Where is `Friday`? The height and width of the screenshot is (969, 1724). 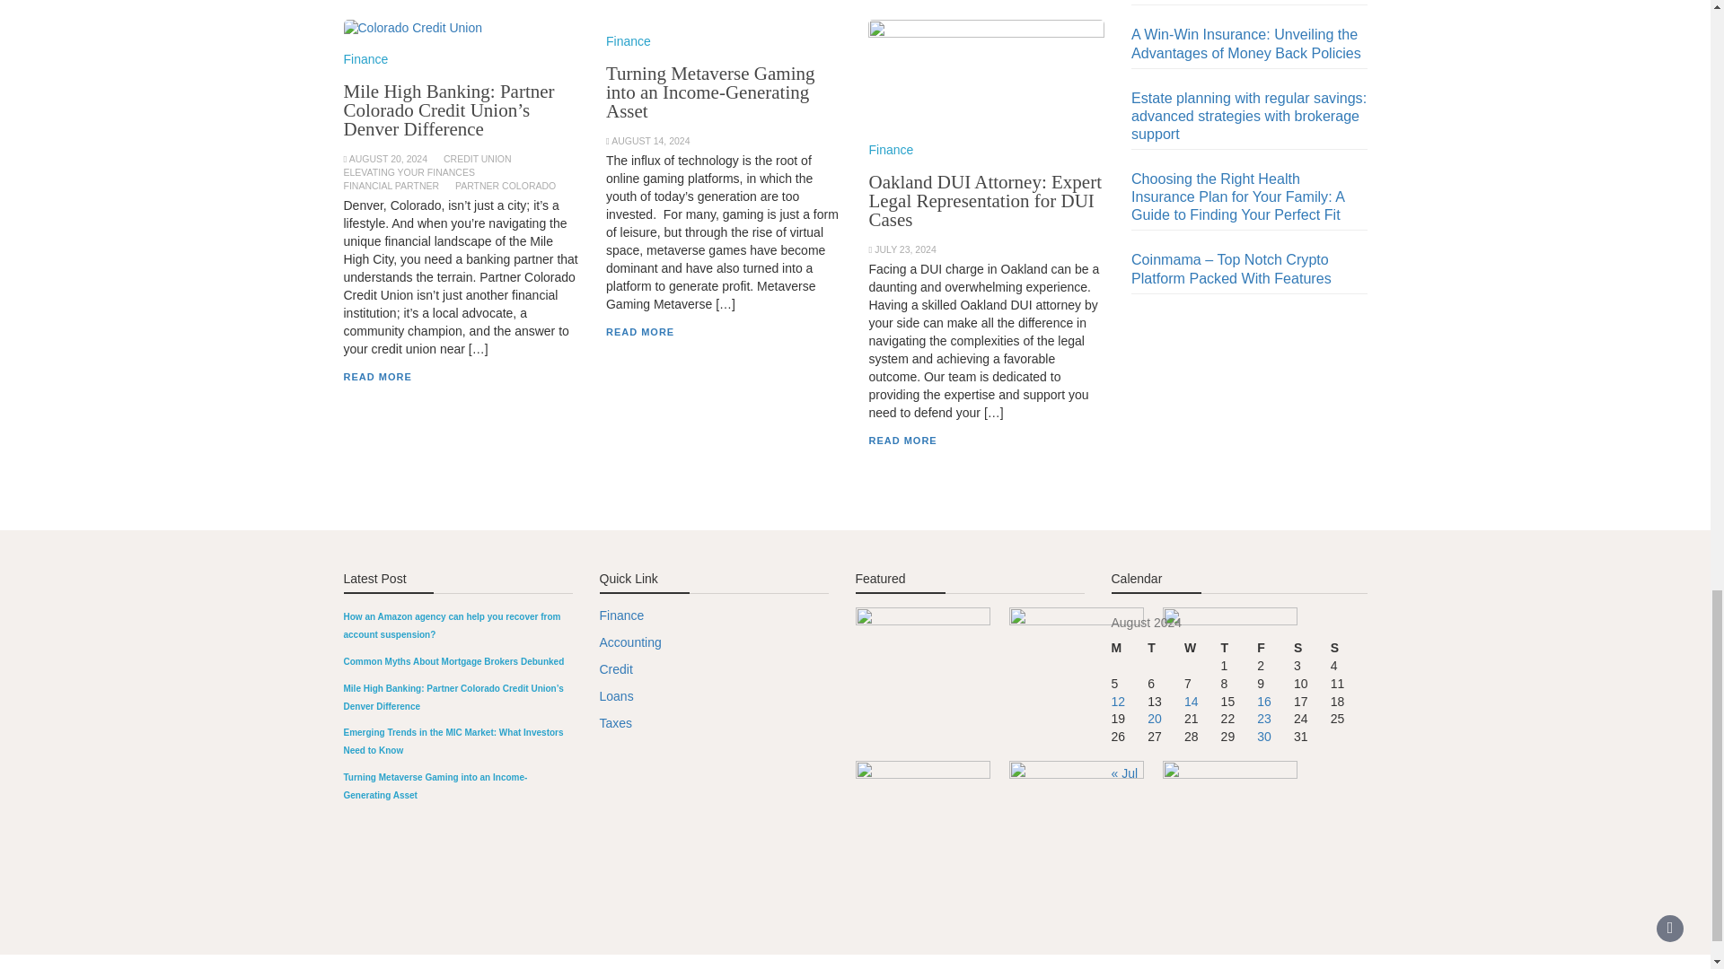 Friday is located at coordinates (1275, 648).